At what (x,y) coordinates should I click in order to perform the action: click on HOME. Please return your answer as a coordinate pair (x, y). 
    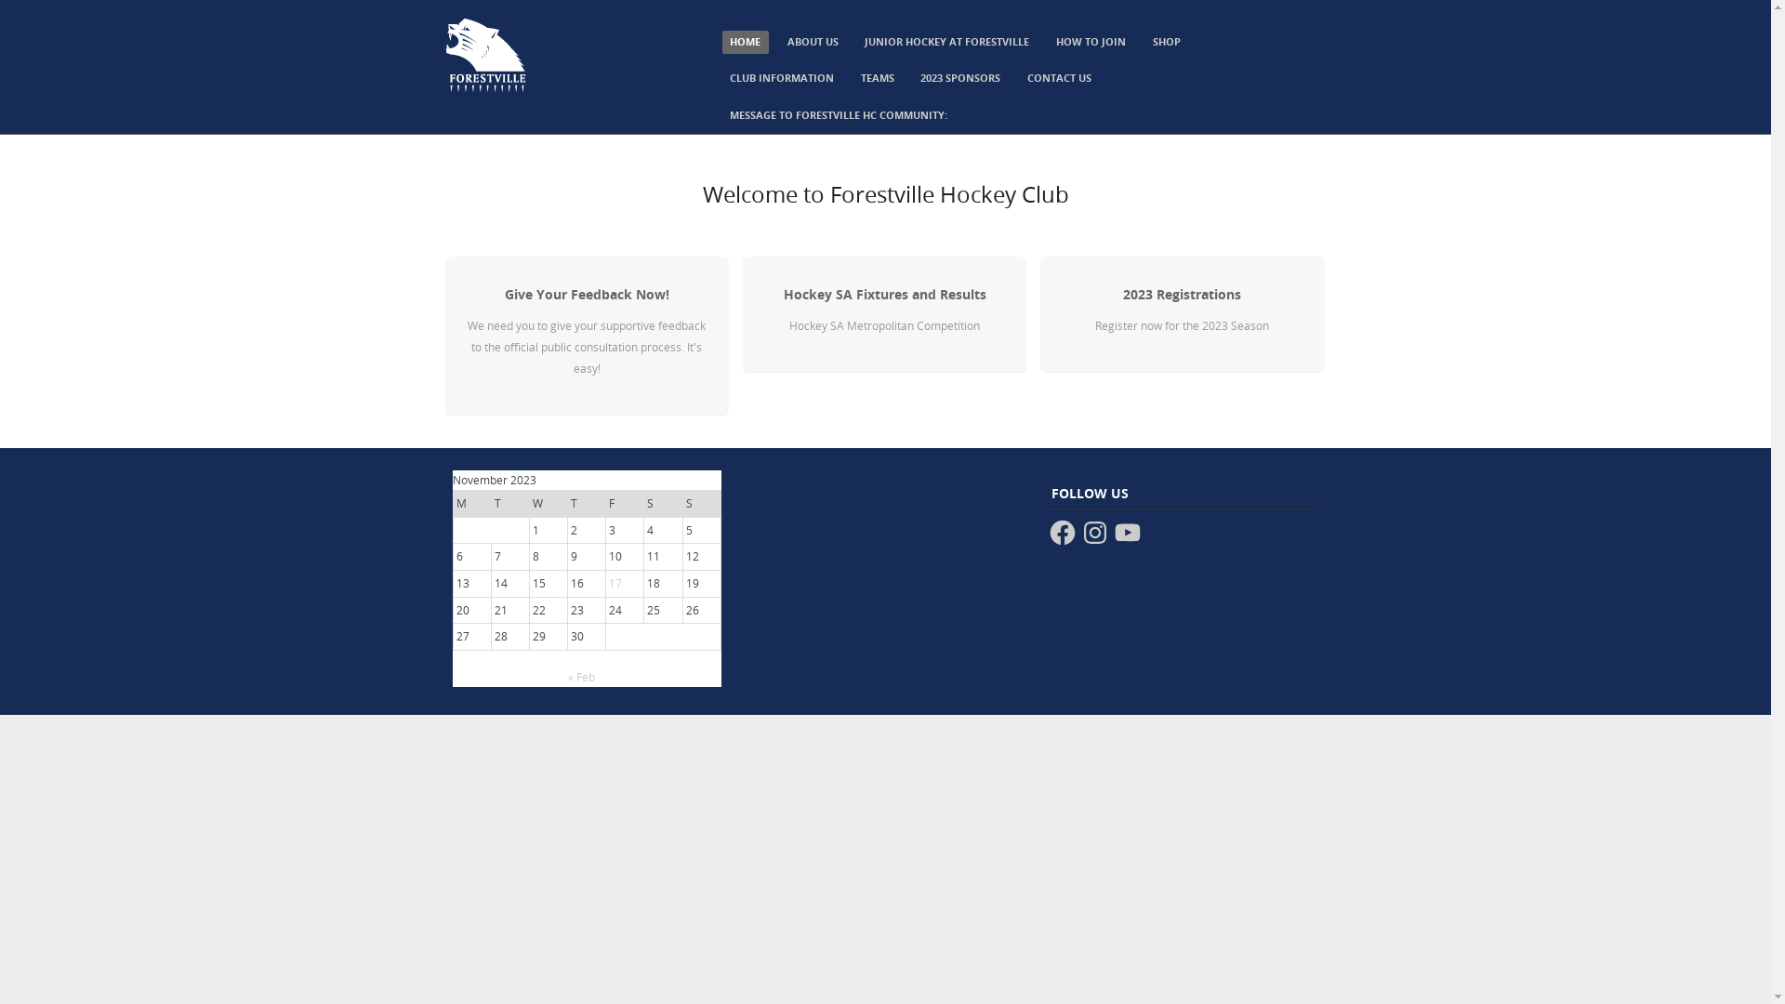
    Looking at the image, I should click on (746, 43).